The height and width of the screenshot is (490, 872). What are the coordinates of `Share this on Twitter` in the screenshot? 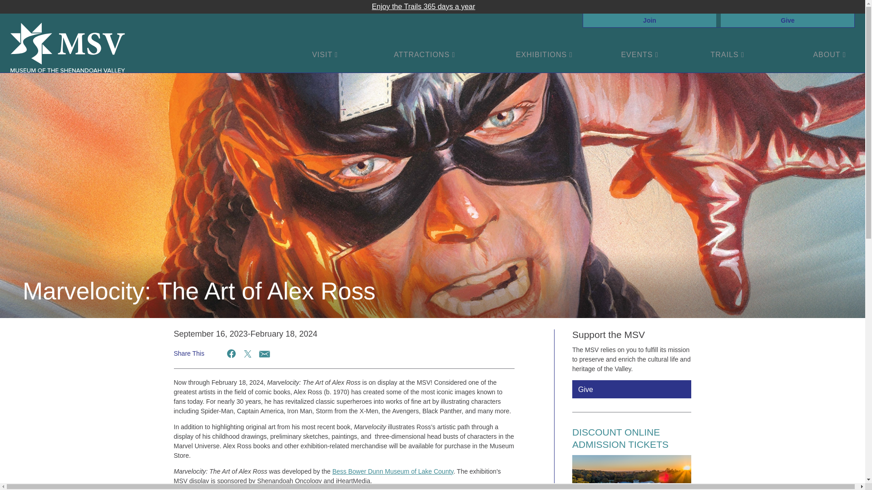 It's located at (247, 353).